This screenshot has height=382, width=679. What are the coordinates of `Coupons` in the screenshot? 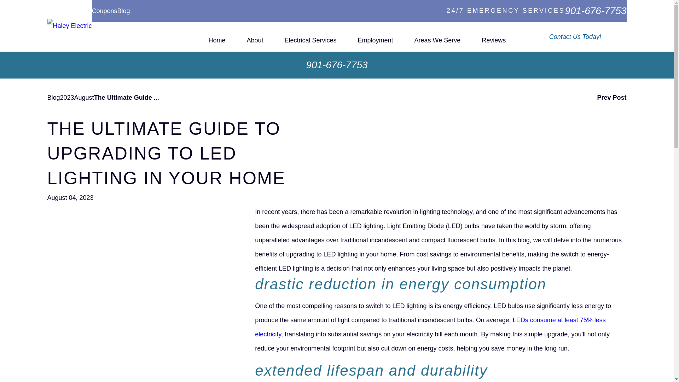 It's located at (105, 11).